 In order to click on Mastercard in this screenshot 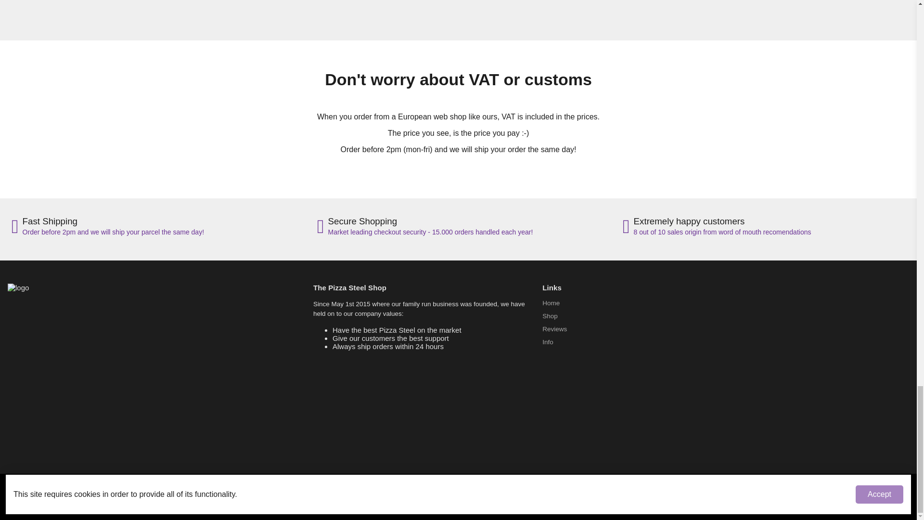, I will do `click(418, 496)`.